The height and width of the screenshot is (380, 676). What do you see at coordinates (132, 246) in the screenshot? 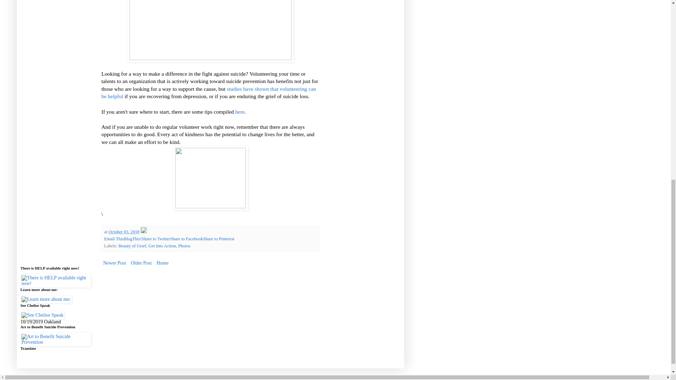
I see `Beauty of Grief` at bounding box center [132, 246].